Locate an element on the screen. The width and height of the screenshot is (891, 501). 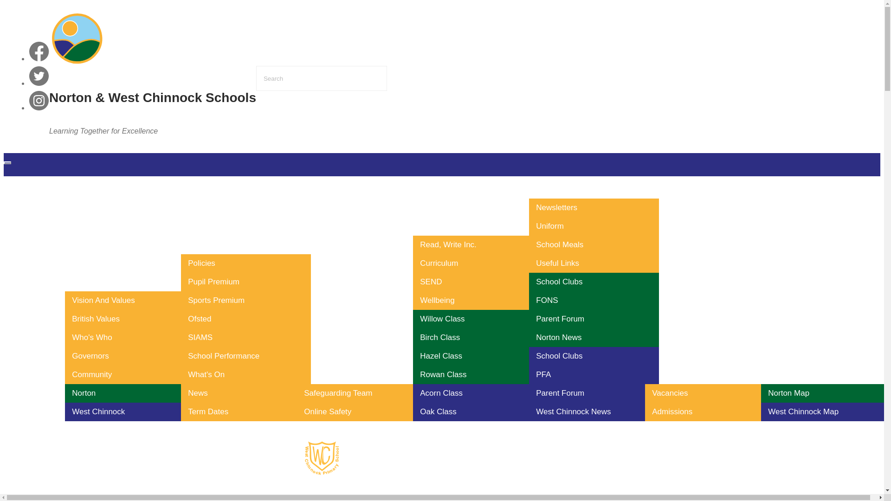
West Chinnock is located at coordinates (130, 412).